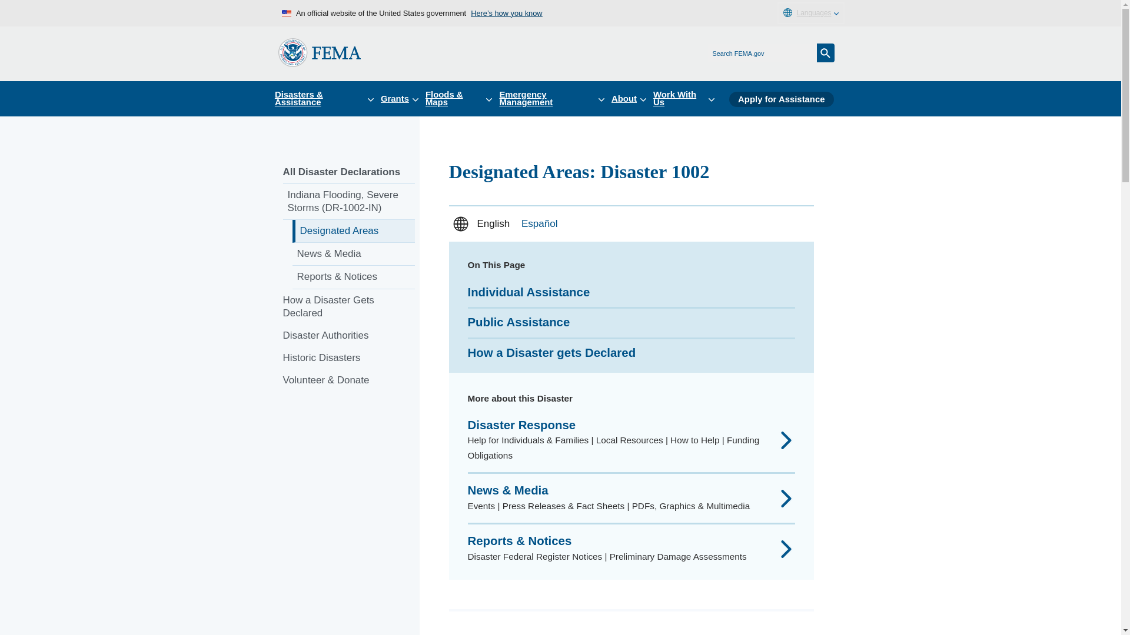 The height and width of the screenshot is (635, 1130). Describe the element at coordinates (687, 99) in the screenshot. I see `Work With Us` at that location.